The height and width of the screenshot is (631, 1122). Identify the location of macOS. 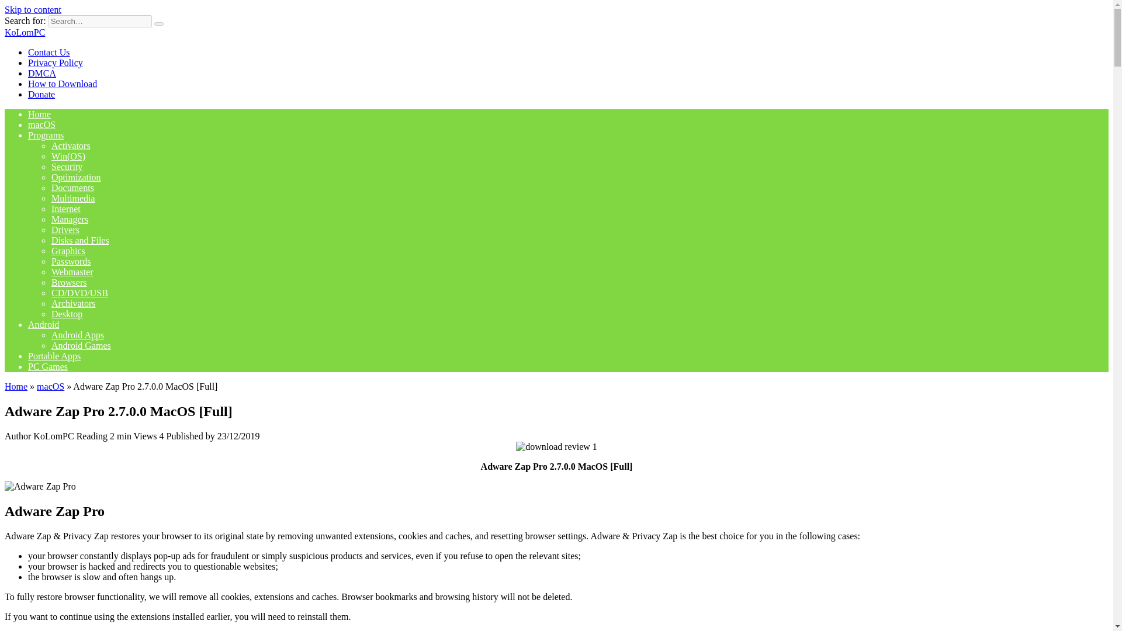
(50, 386).